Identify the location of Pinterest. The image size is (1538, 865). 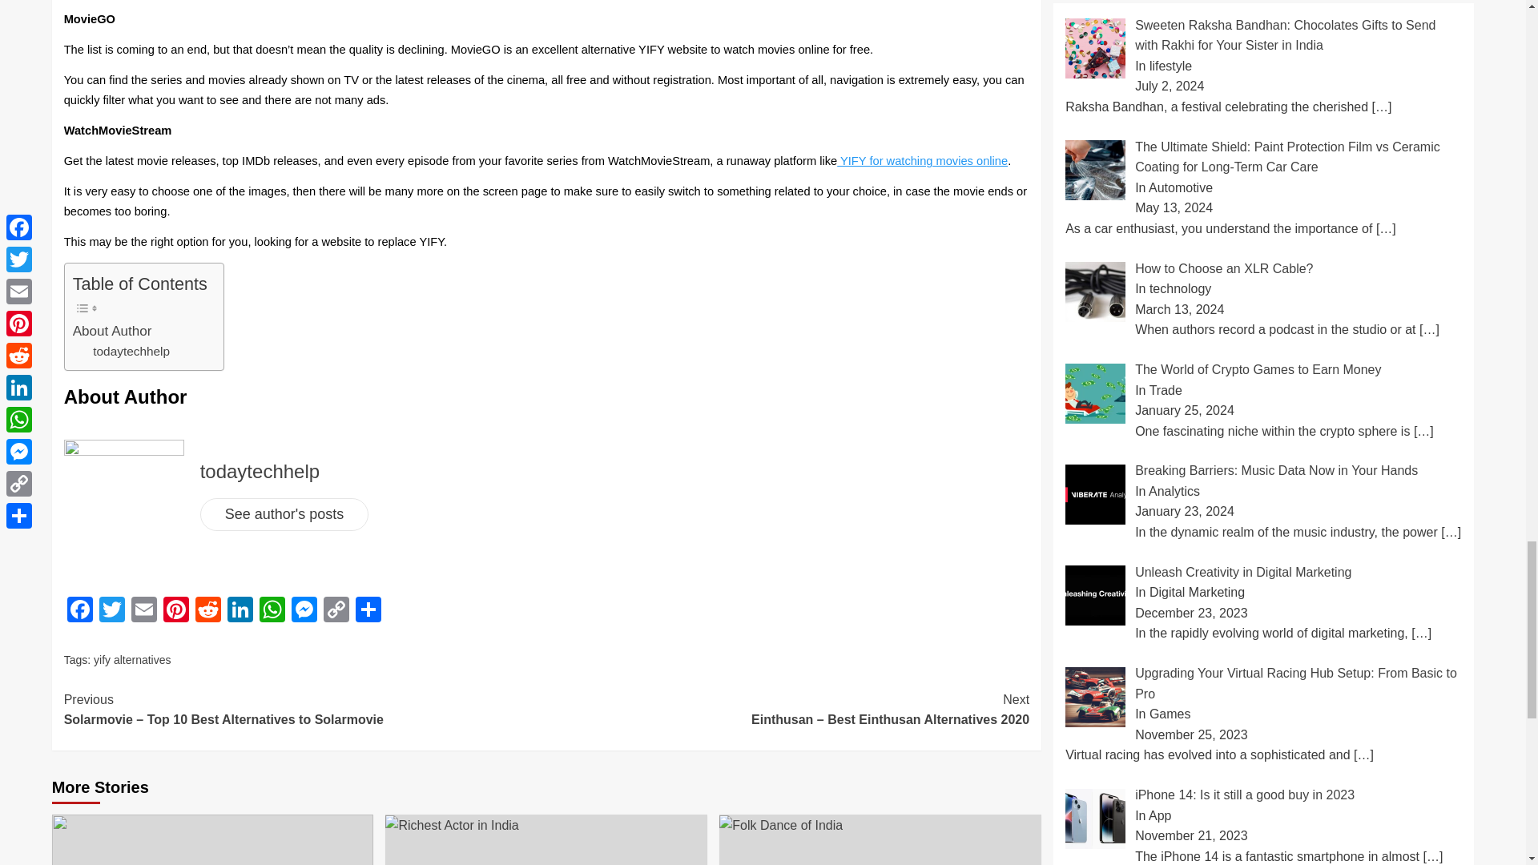
(176, 611).